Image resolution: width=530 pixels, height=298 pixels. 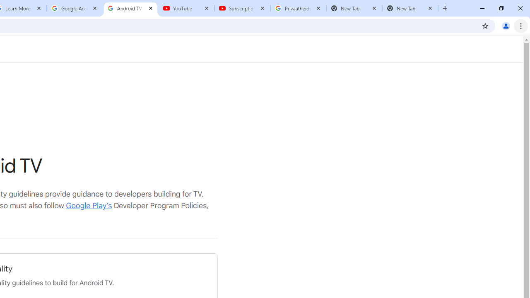 I want to click on New Tab, so click(x=410, y=8).